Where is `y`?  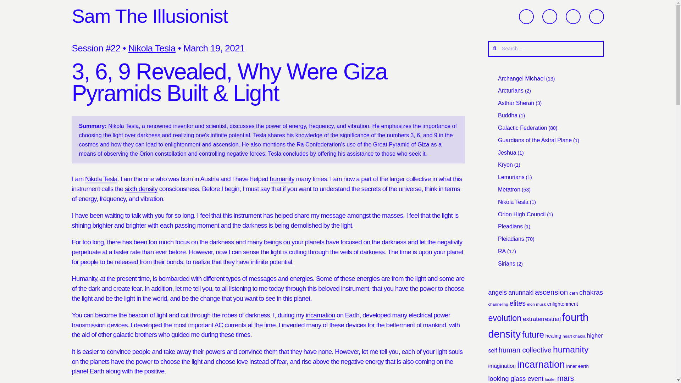 y is located at coordinates (526, 16).